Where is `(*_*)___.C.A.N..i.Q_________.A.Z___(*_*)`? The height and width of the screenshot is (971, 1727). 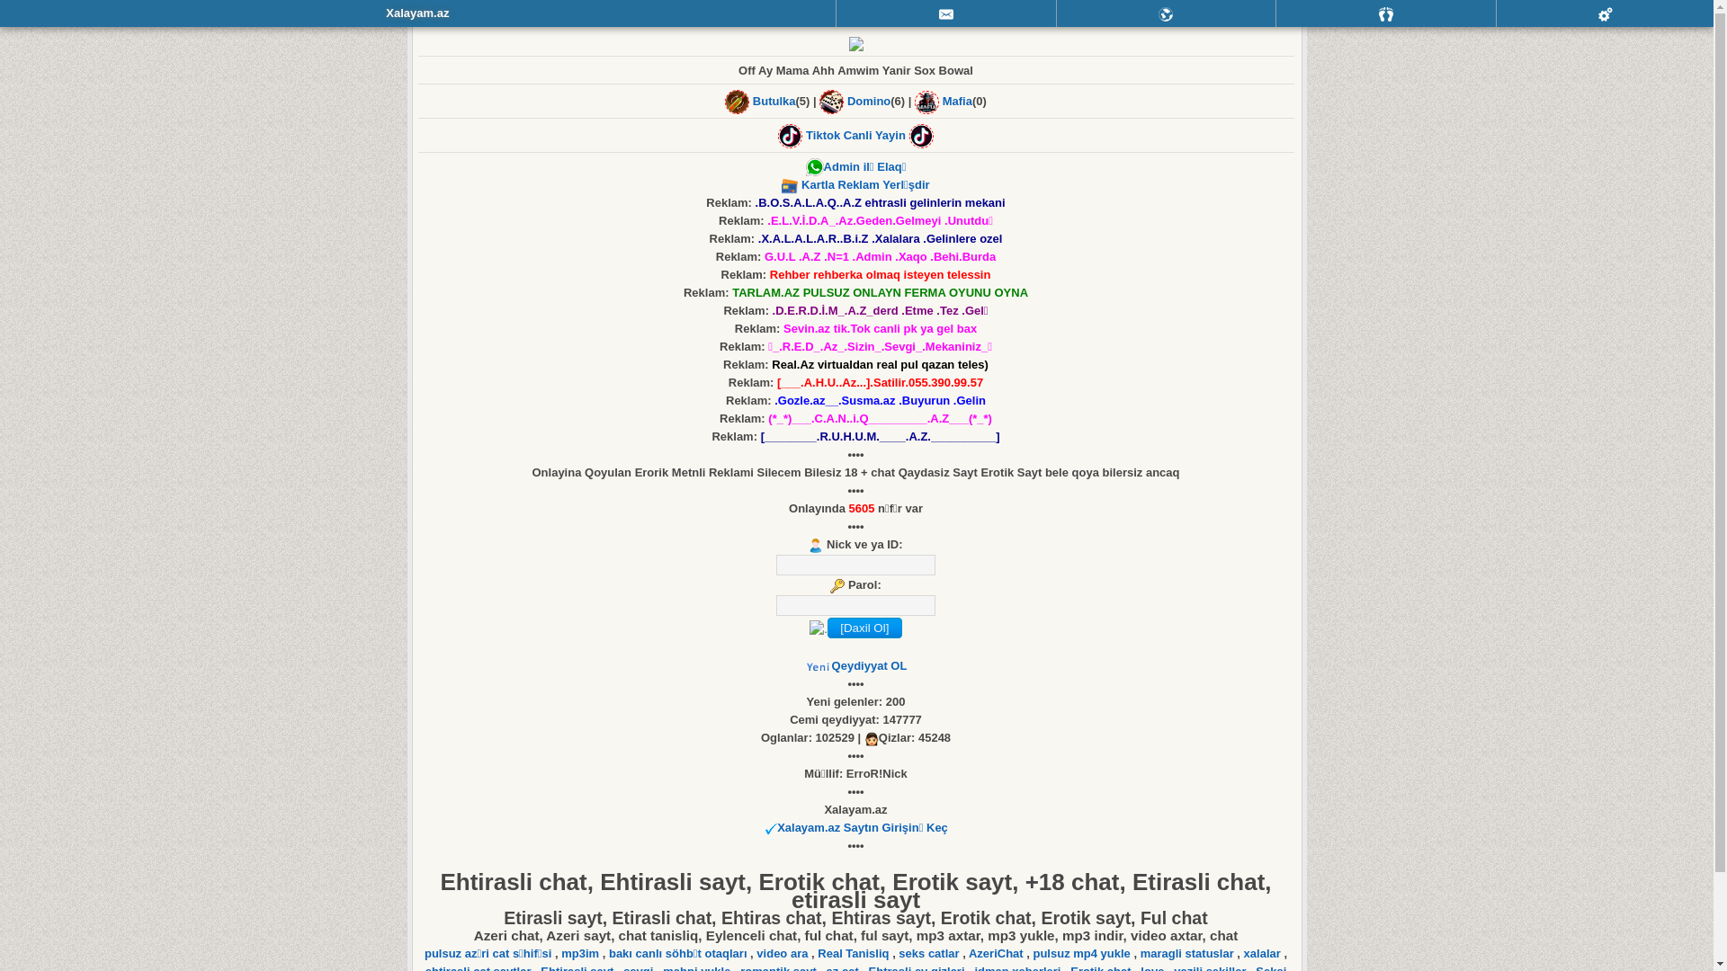 (*_*)___.C.A.N..i.Q_________.A.Z___(*_*) is located at coordinates (880, 419).